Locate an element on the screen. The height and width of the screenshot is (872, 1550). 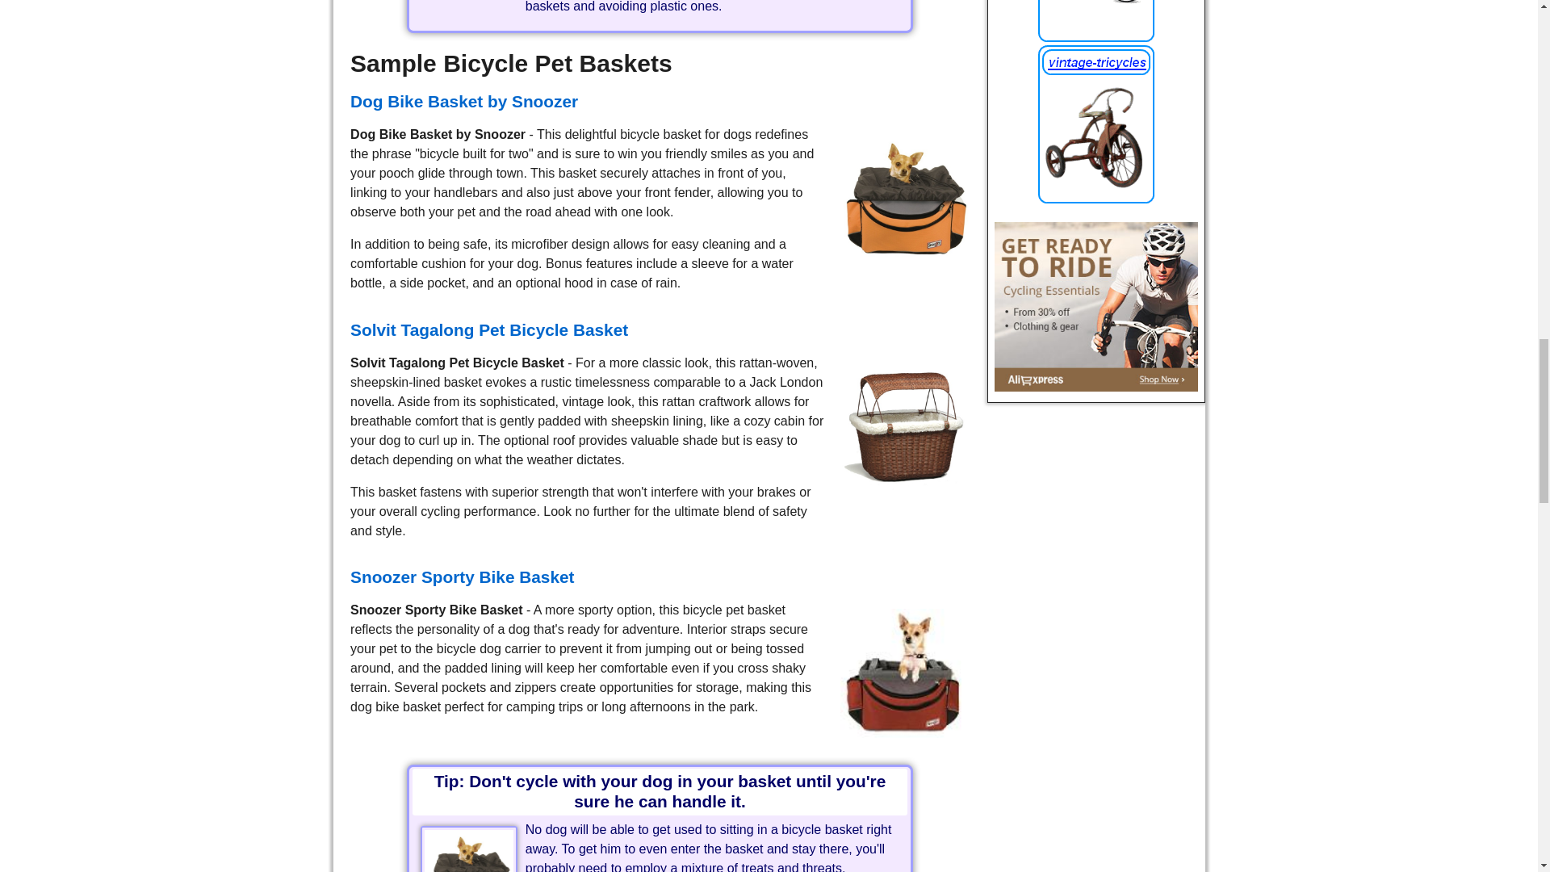
Dog Bike Basket is located at coordinates (904, 673).